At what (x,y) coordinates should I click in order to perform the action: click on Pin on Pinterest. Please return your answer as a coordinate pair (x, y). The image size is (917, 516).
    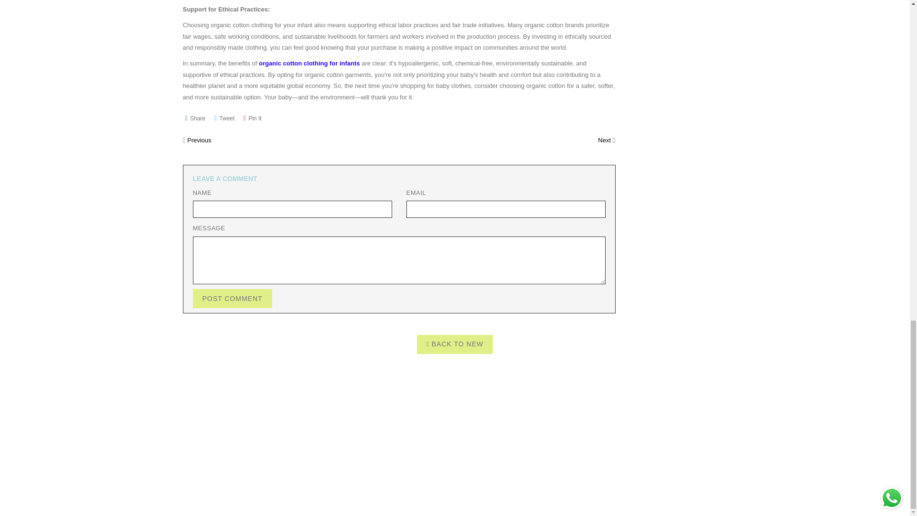
    Looking at the image, I should click on (252, 118).